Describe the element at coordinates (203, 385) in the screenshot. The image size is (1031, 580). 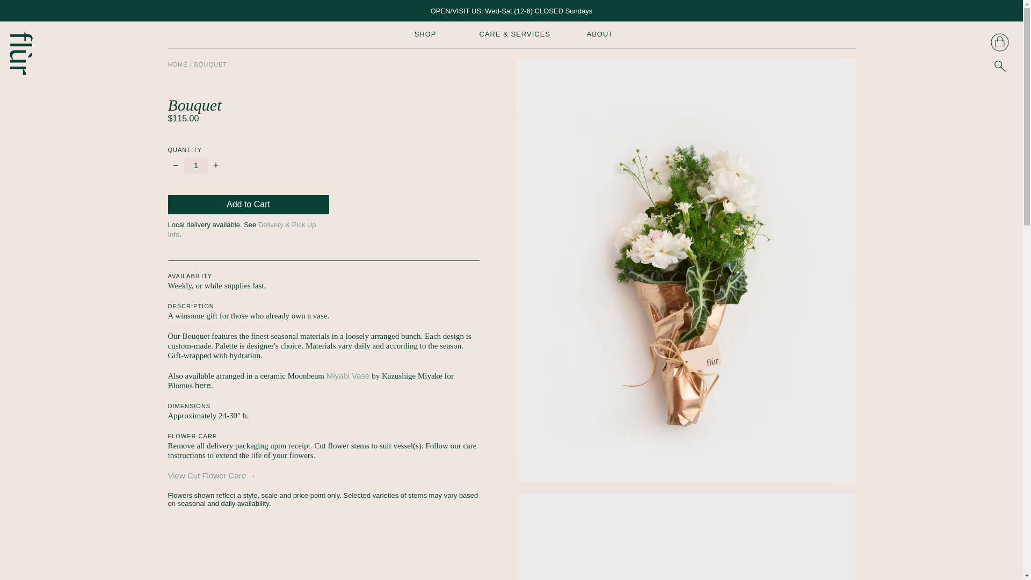
I see `miyabi vase arrangement flowers kazushige miyaki for blomus` at that location.